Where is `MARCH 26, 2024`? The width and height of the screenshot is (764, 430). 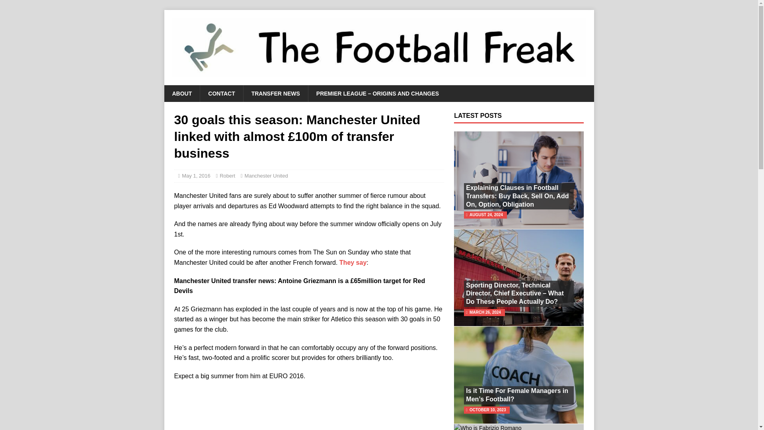
MARCH 26, 2024 is located at coordinates (485, 312).